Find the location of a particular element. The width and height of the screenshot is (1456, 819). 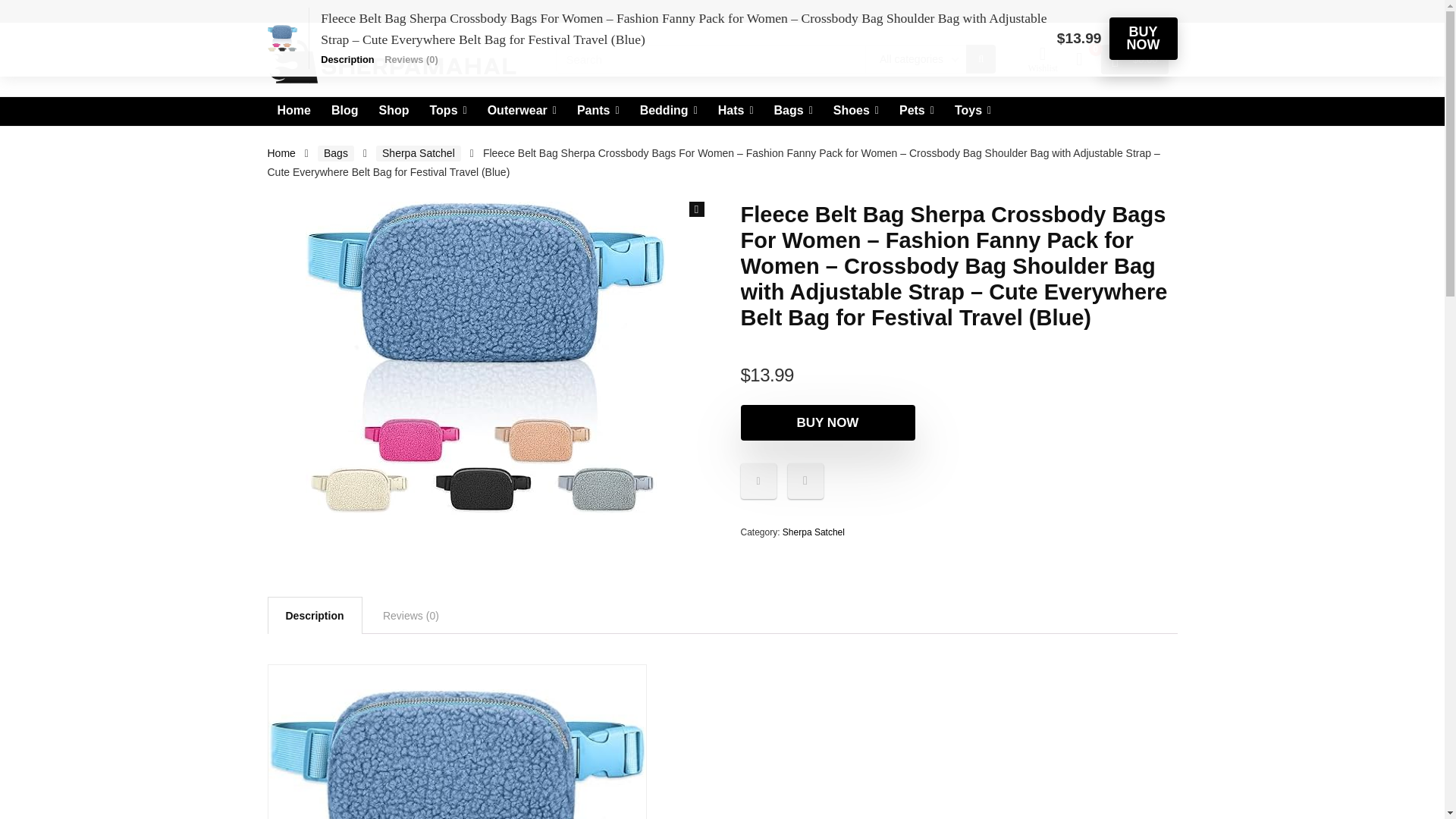

Home is located at coordinates (293, 111).